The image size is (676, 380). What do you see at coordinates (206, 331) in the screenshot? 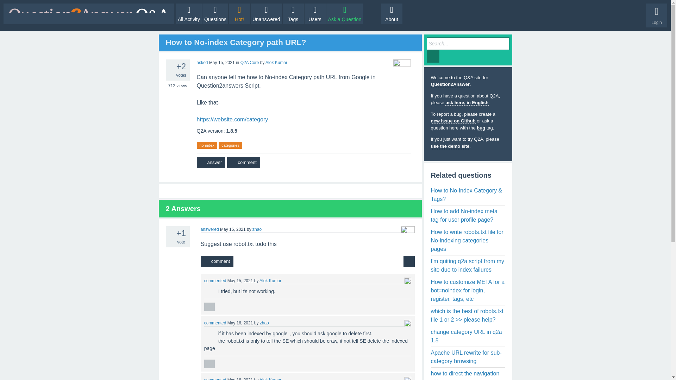
I see `Click to vote up` at bounding box center [206, 331].